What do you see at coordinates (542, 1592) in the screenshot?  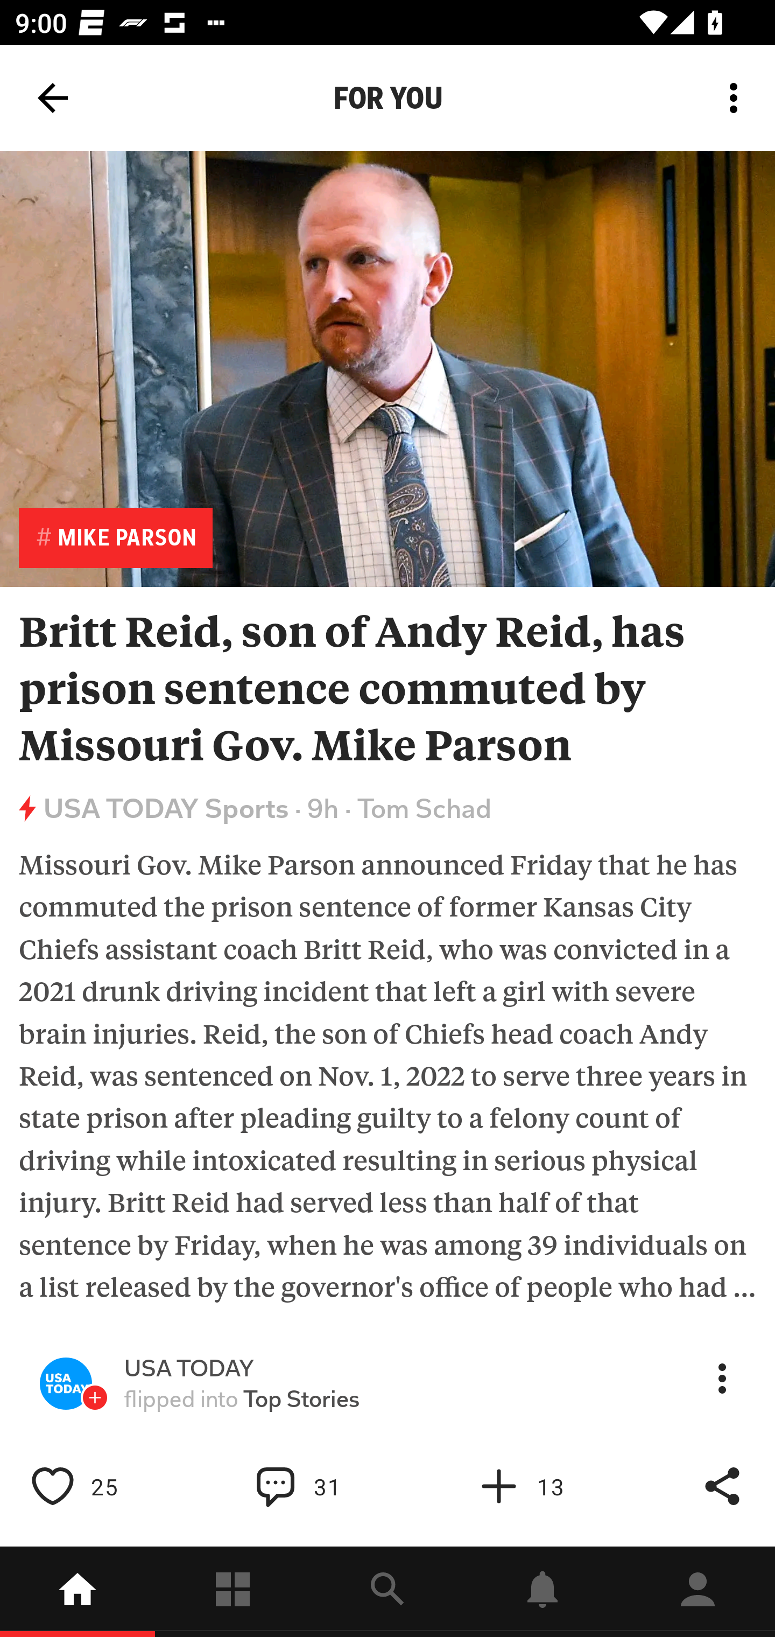 I see `Notifications` at bounding box center [542, 1592].